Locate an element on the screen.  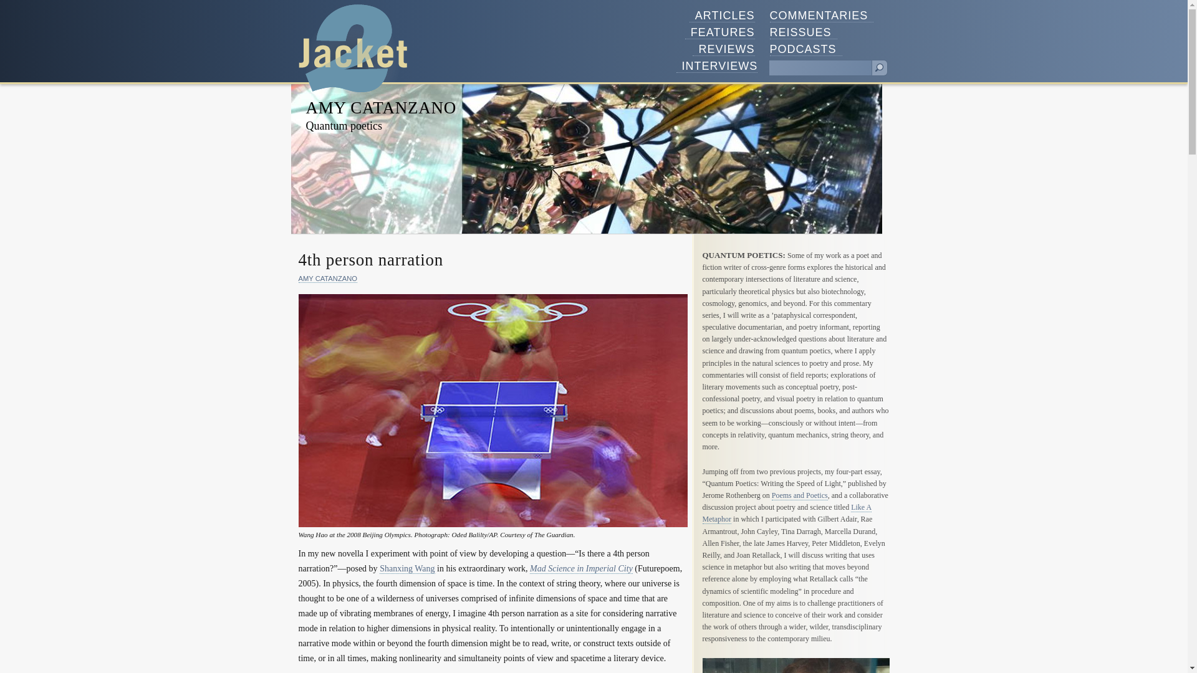
Home is located at coordinates (353, 49).